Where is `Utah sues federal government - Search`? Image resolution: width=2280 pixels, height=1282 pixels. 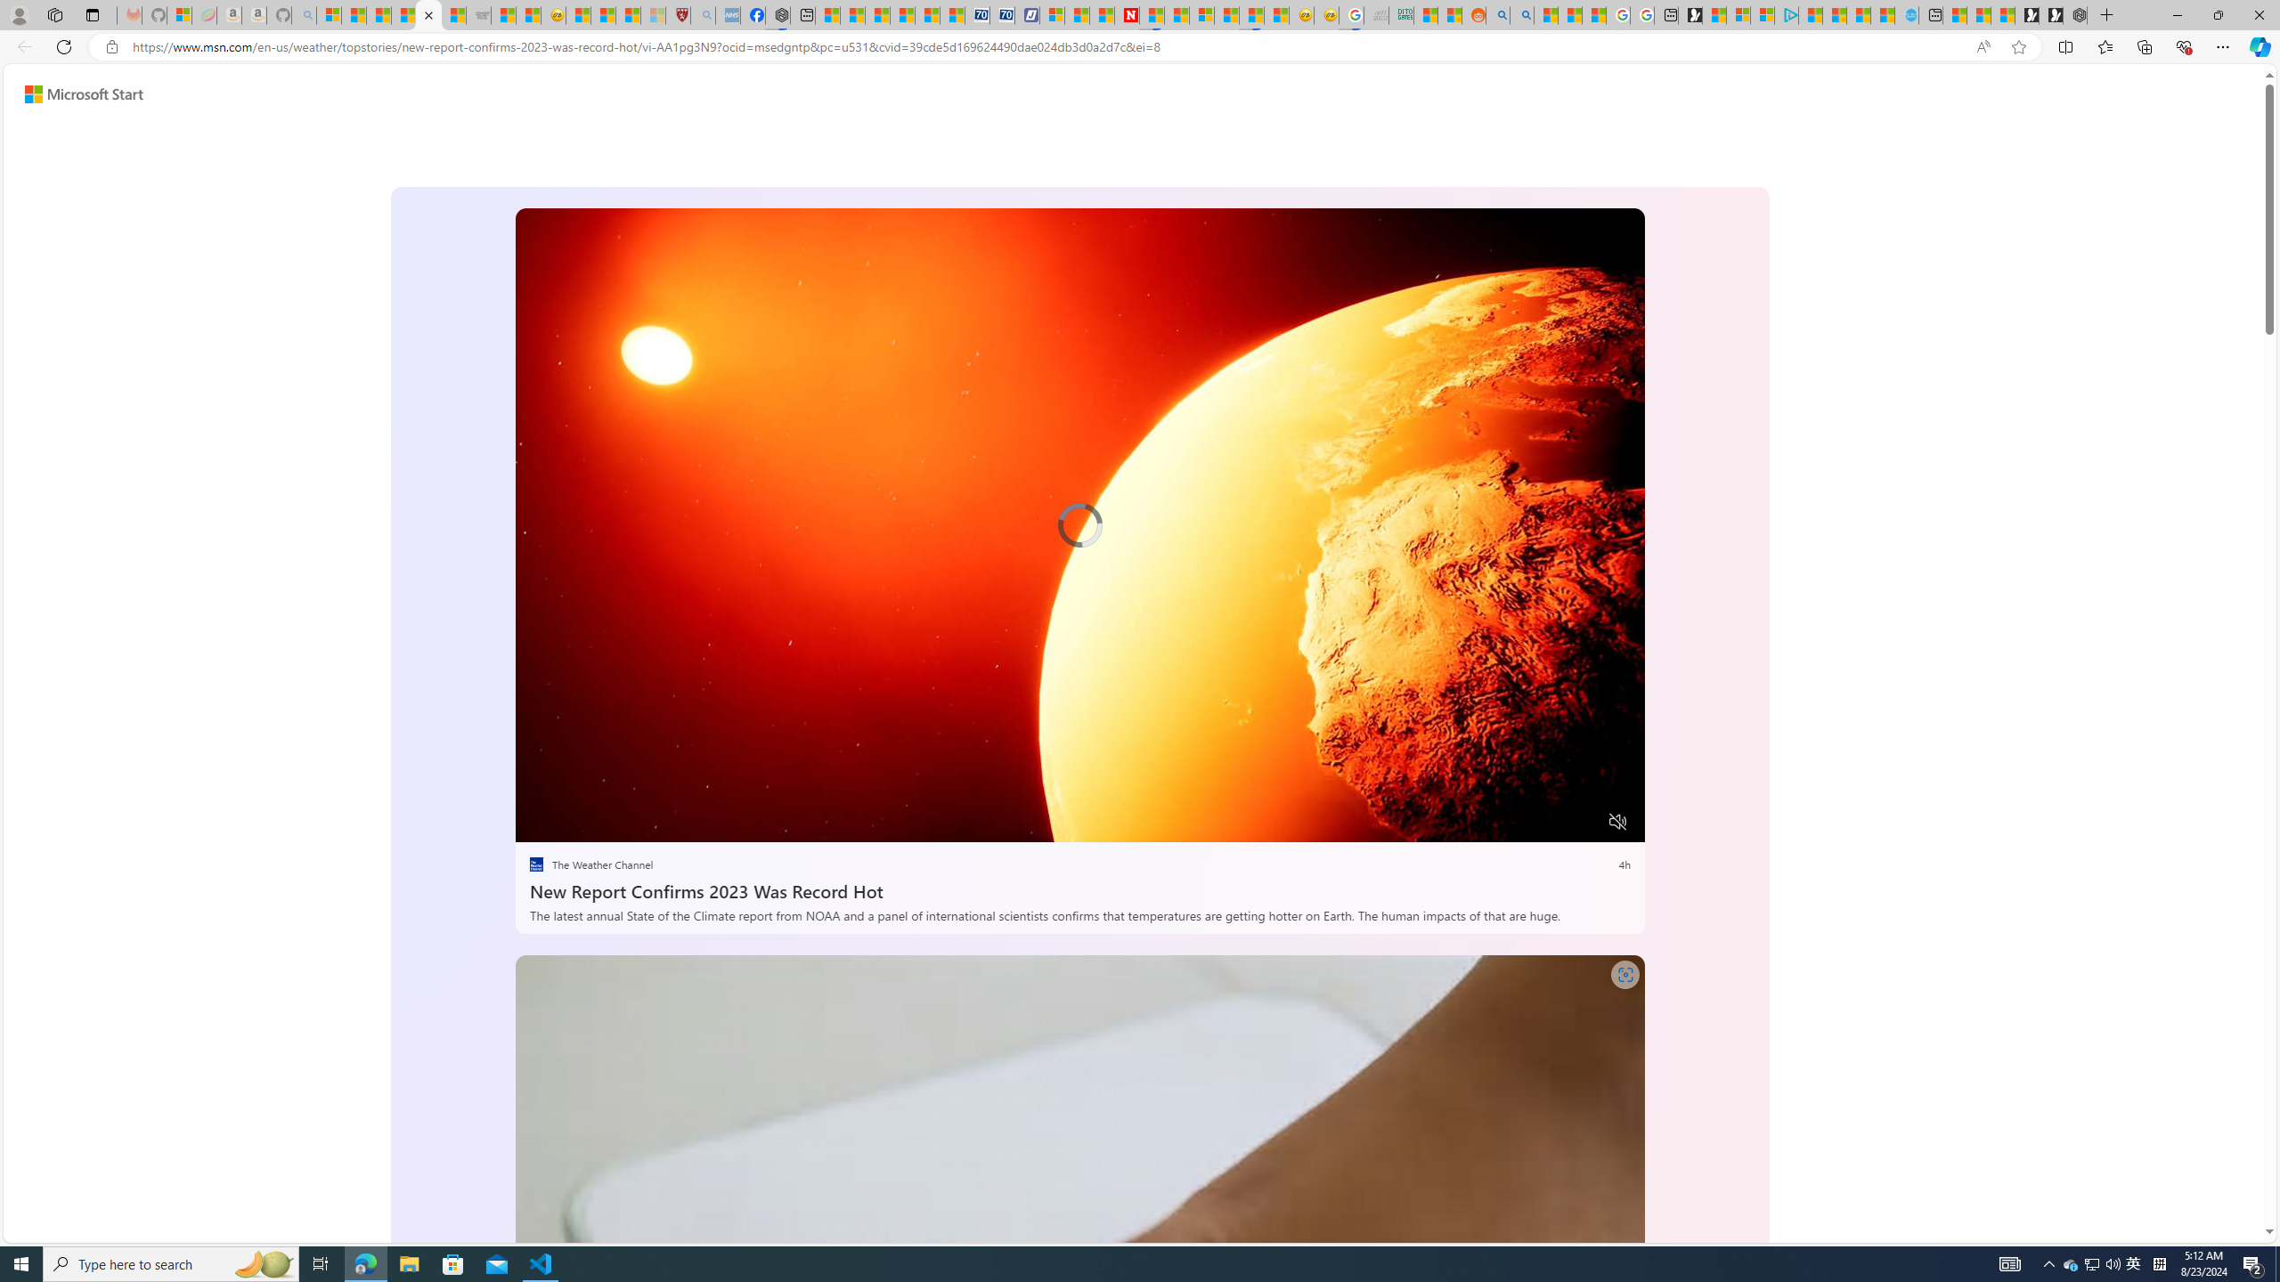 Utah sues federal government - Search is located at coordinates (1521, 15).